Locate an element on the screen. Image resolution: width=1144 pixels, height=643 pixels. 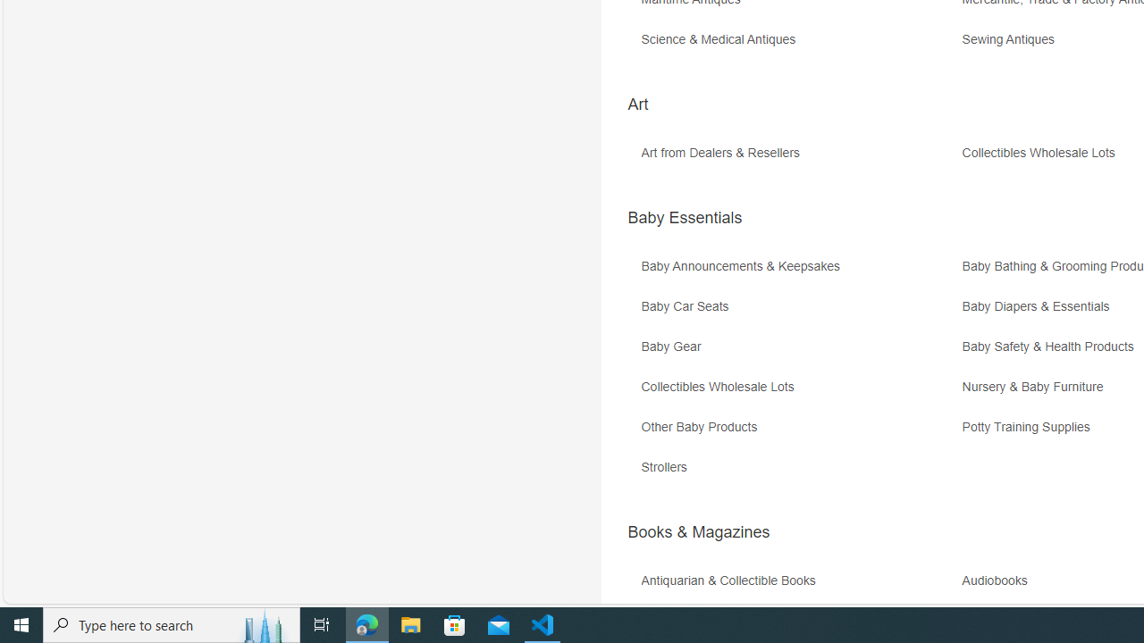
Collectibles Wholesale Lots is located at coordinates (721, 388).